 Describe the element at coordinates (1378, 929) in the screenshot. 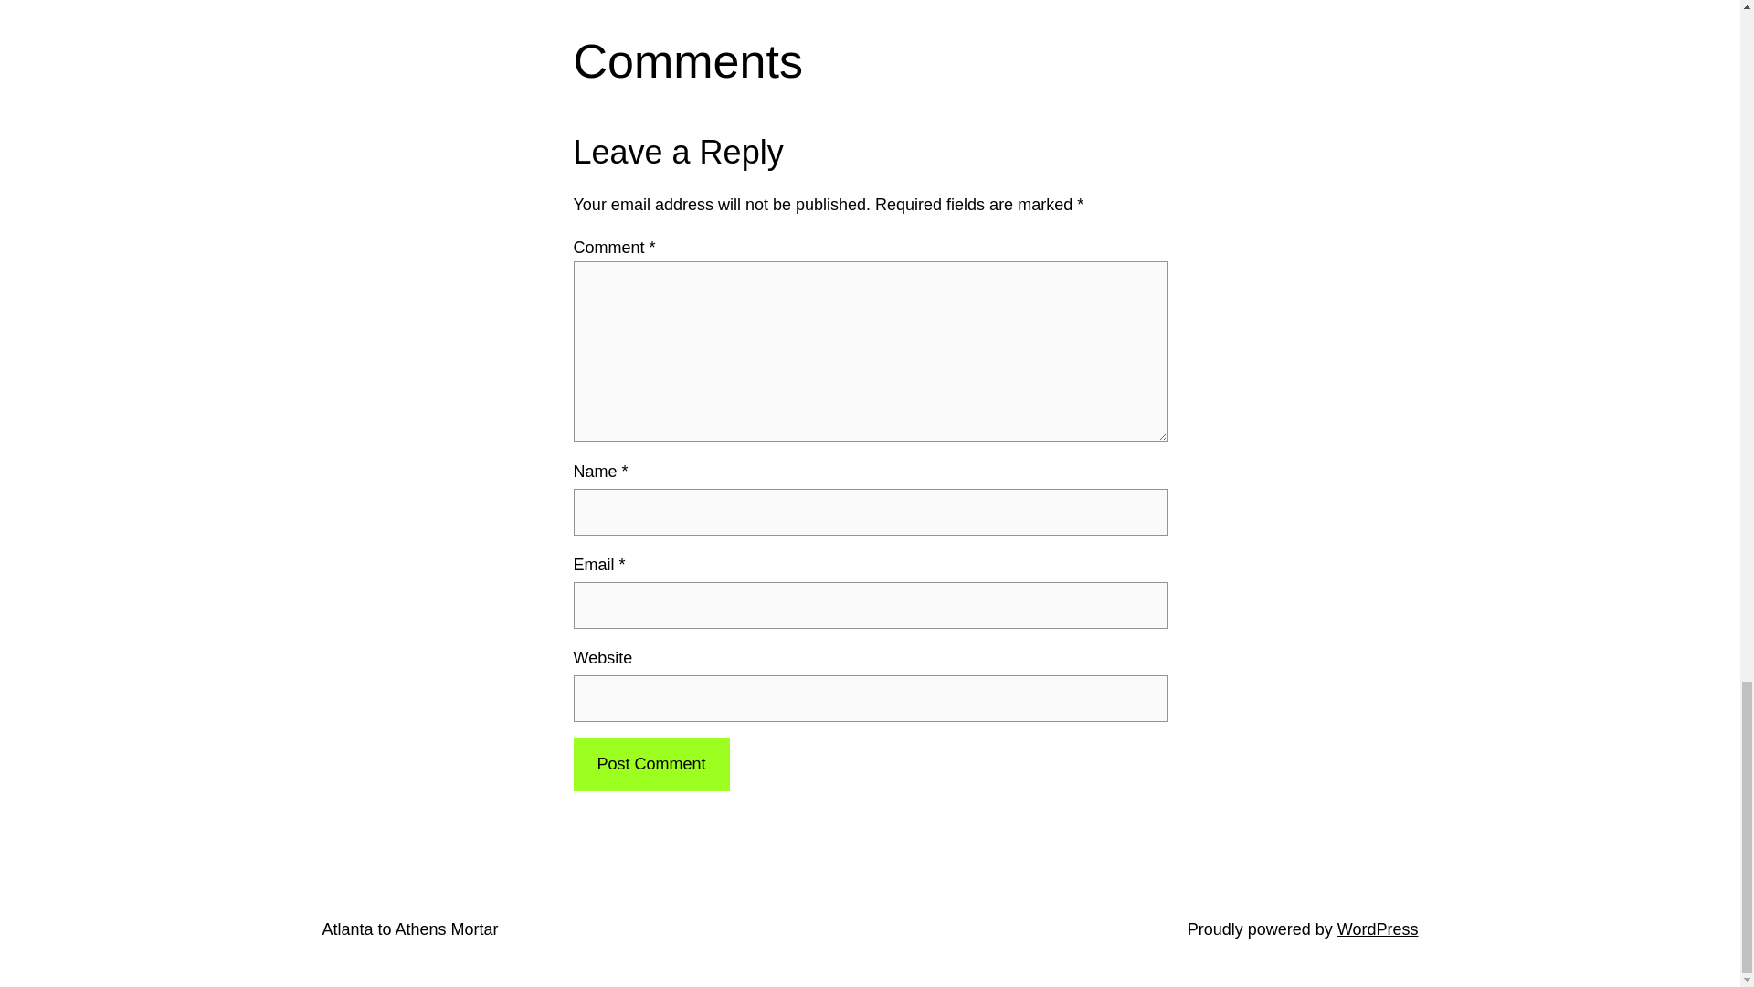

I see `WordPress` at that location.